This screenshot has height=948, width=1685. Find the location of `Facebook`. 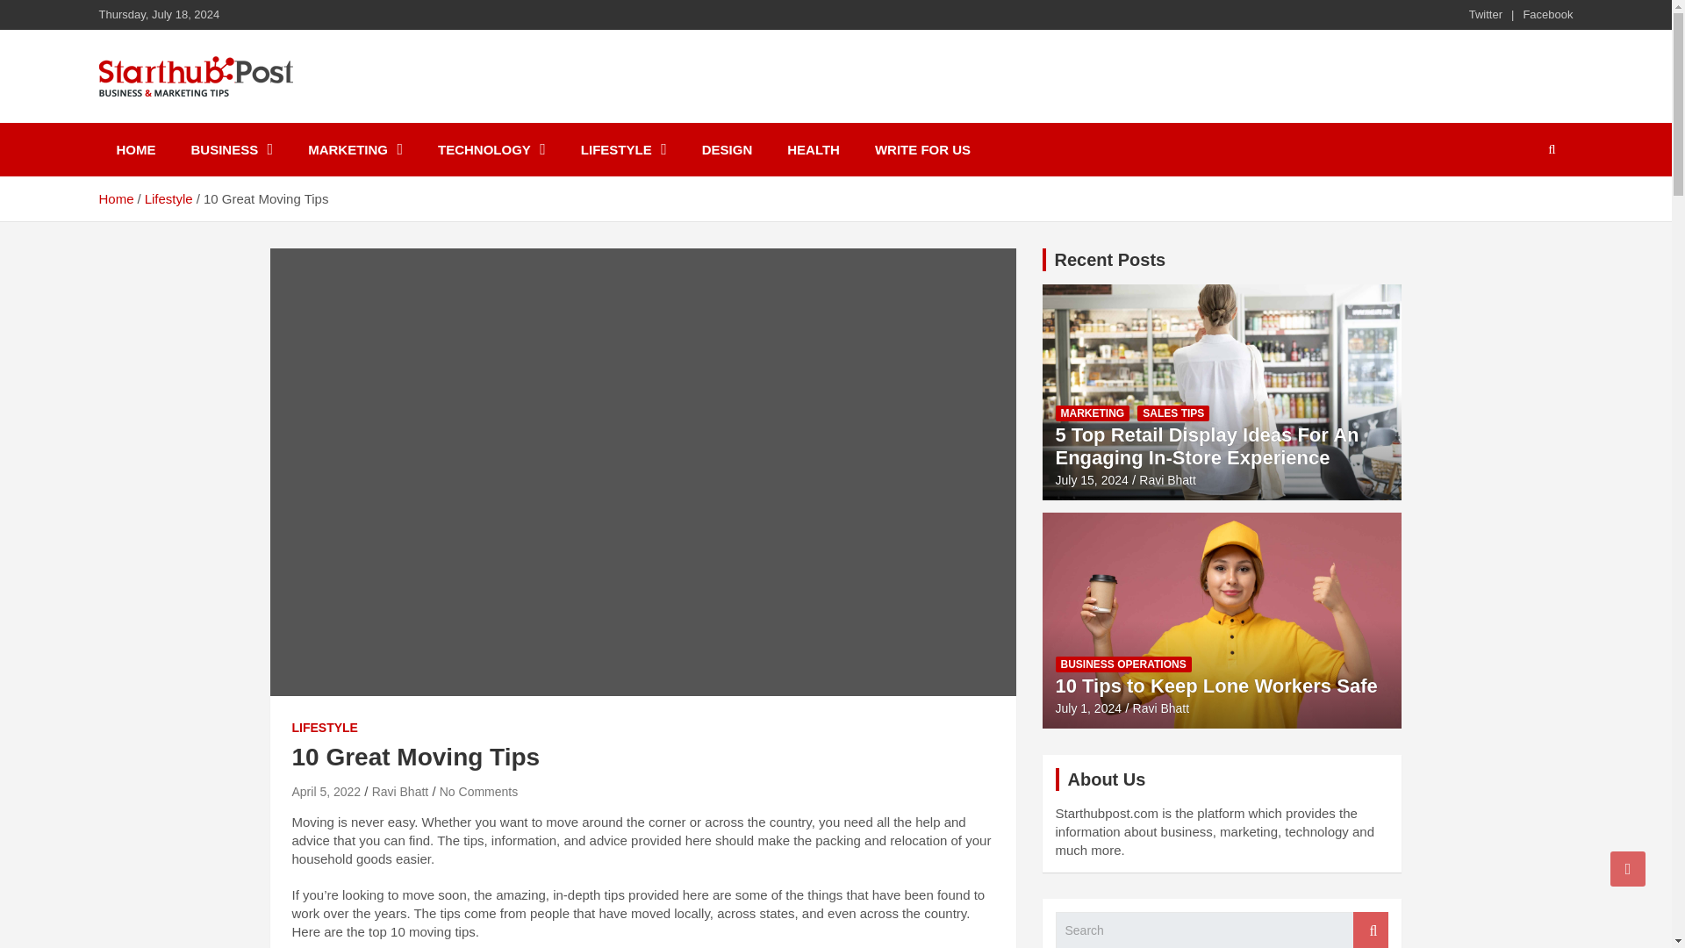

Facebook is located at coordinates (1547, 14).